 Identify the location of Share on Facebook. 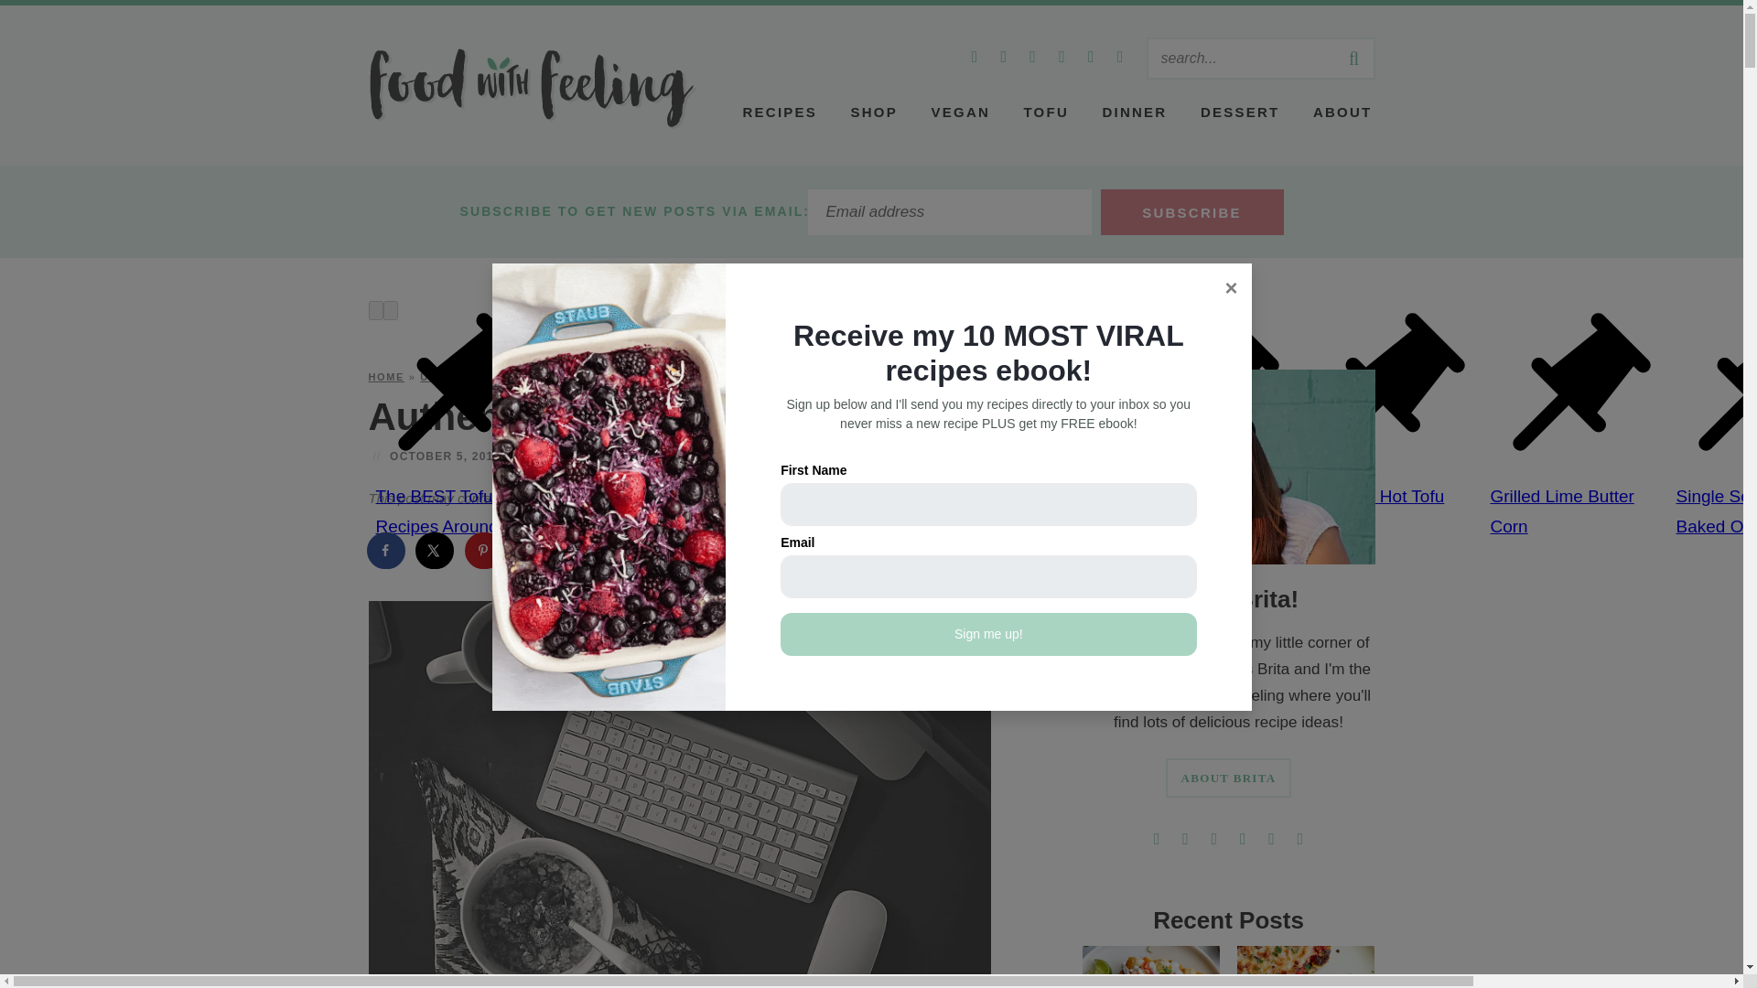
(385, 551).